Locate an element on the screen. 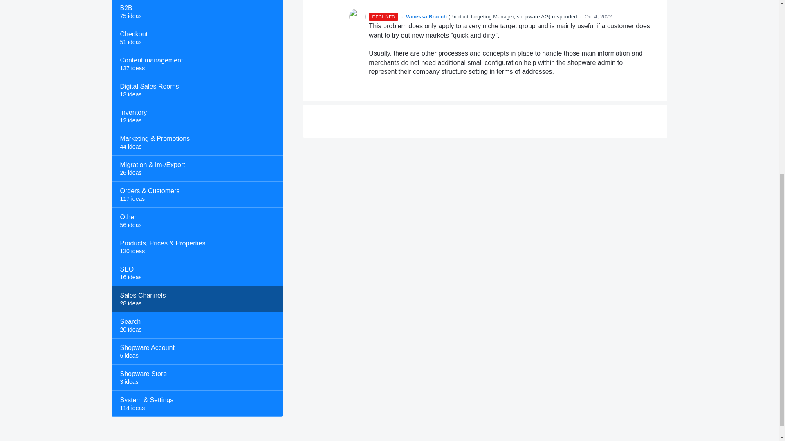  Search is located at coordinates (196, 325).